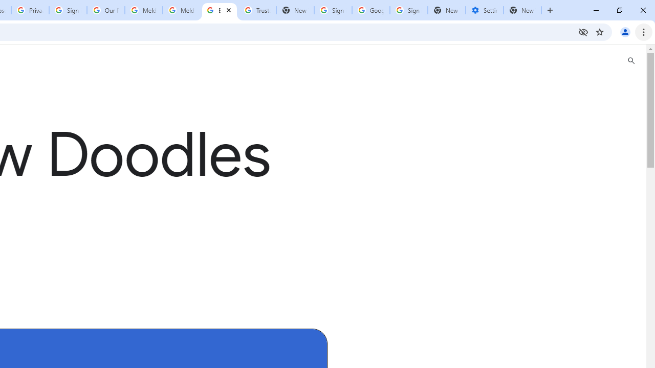 Image resolution: width=655 pixels, height=368 pixels. I want to click on Third-party cookies blocked, so click(583, 32).